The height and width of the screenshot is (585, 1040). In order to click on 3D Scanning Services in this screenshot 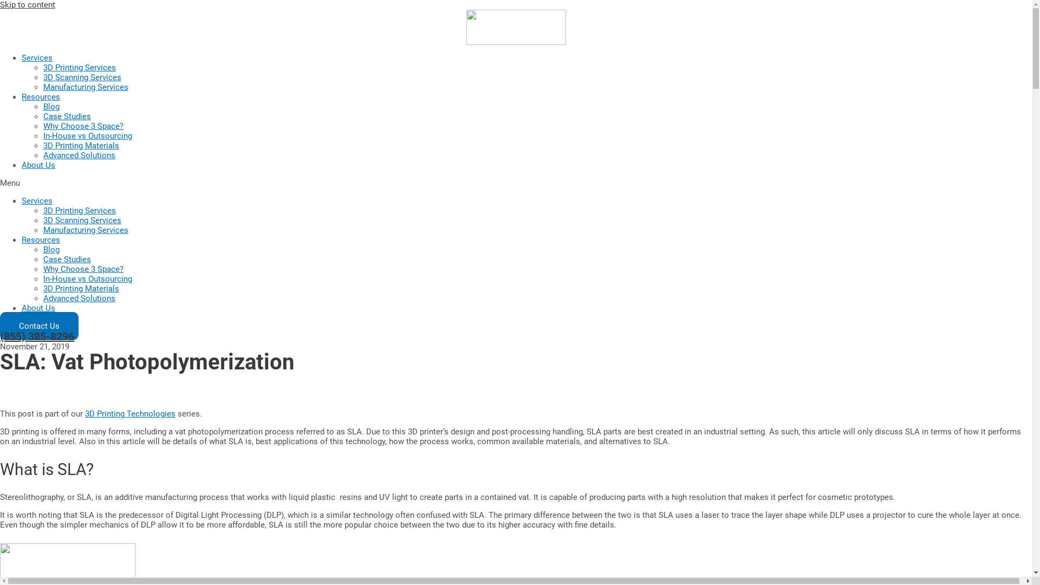, I will do `click(82, 220)`.